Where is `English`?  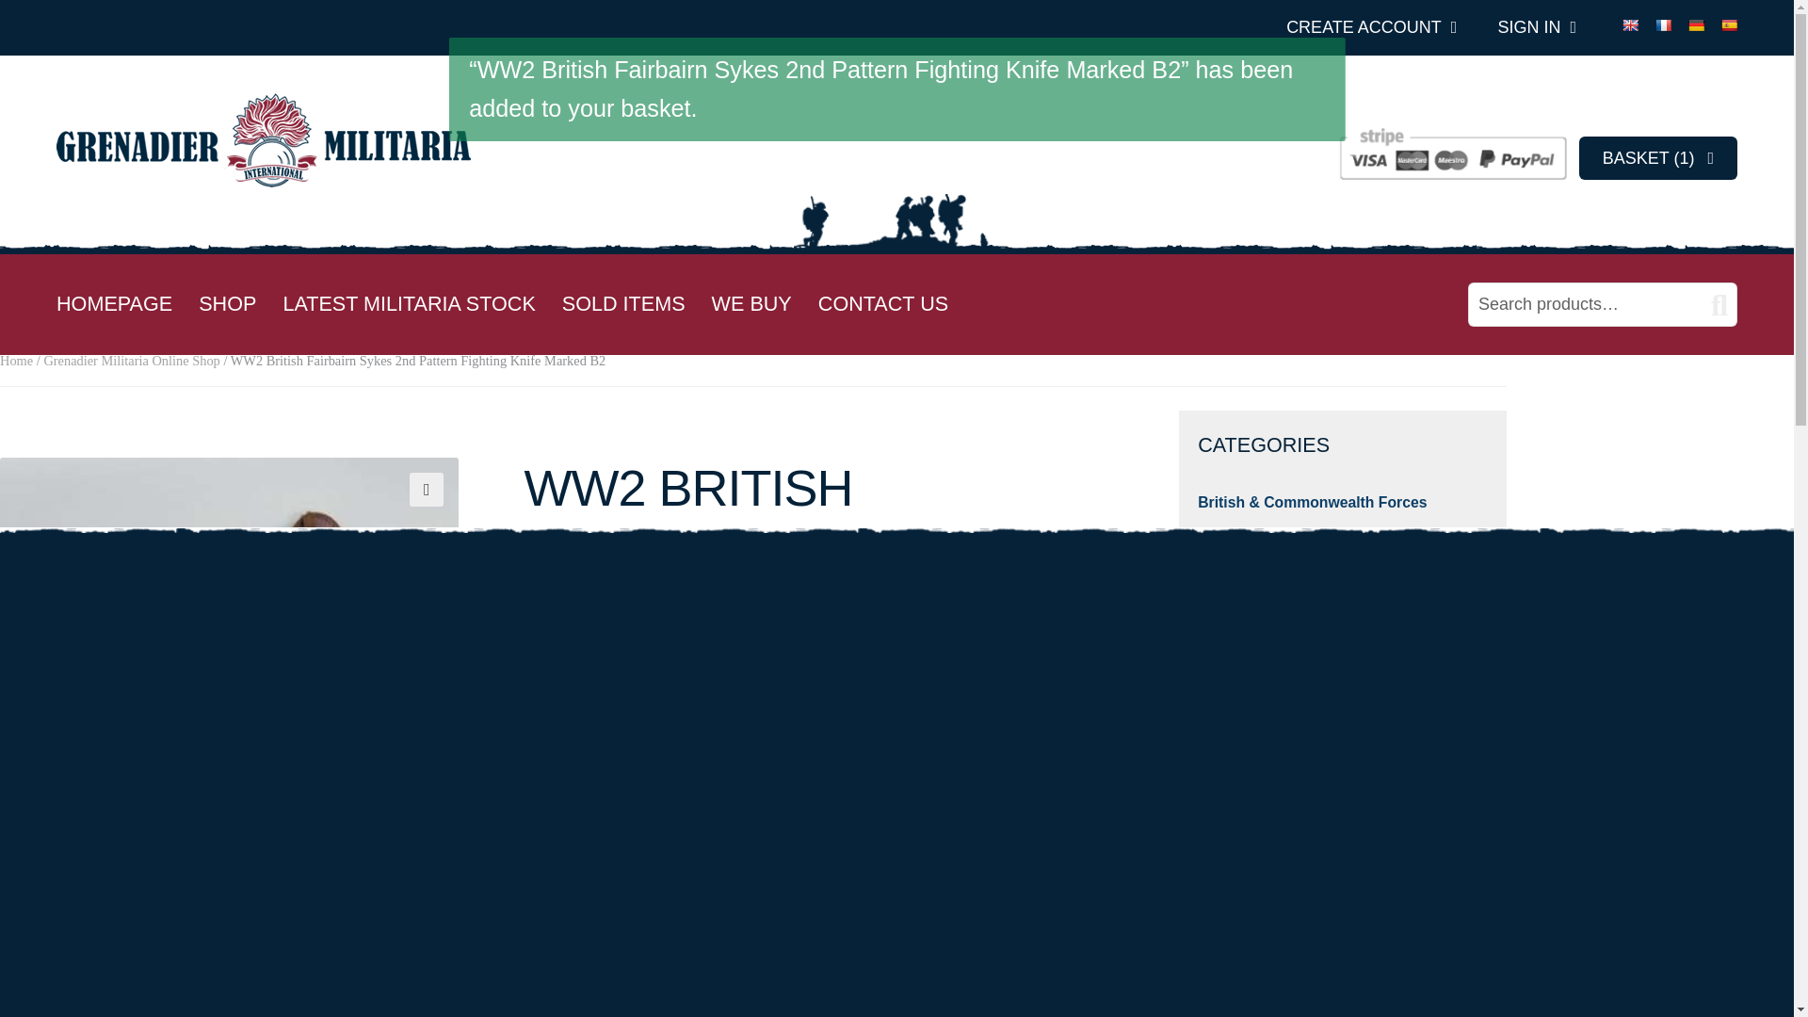 English is located at coordinates (1629, 24).